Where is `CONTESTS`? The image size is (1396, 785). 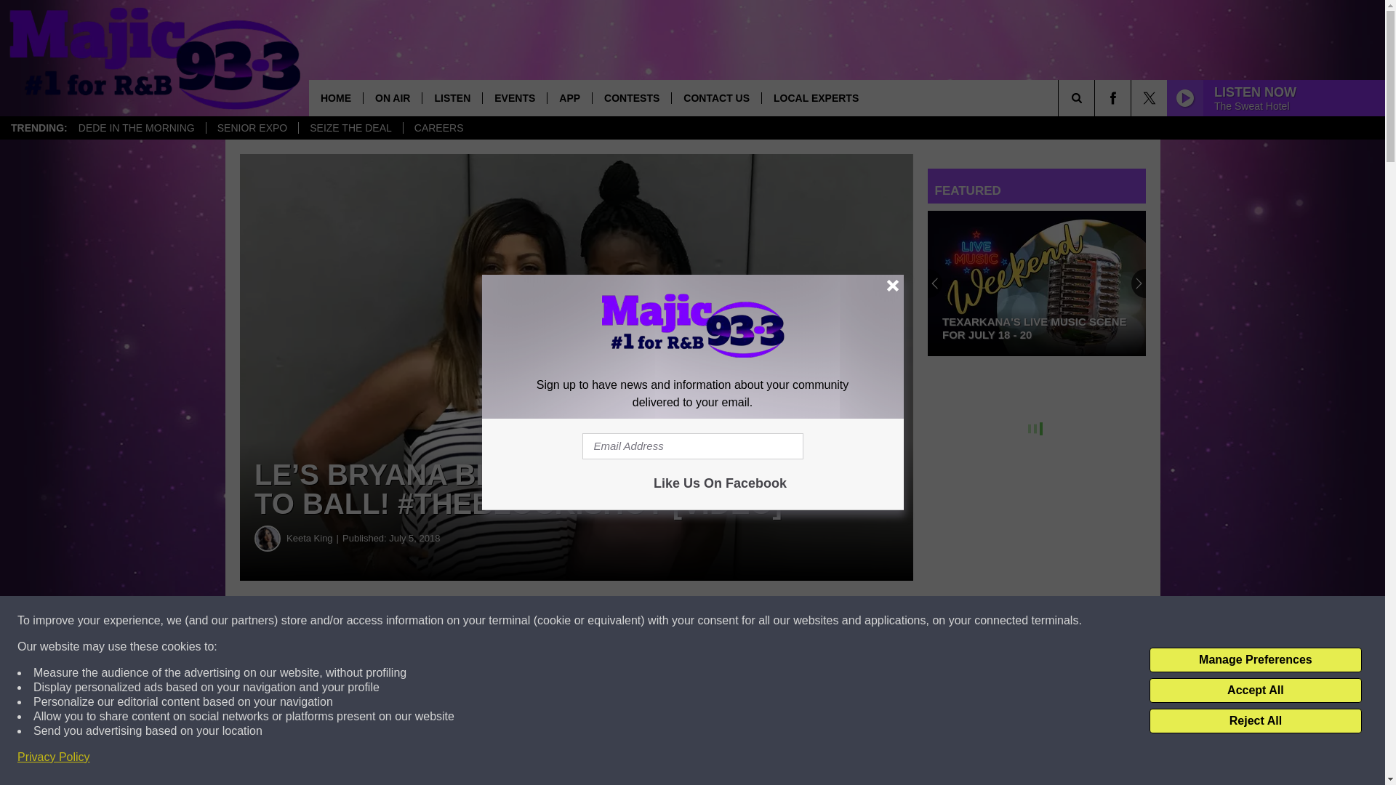
CONTESTS is located at coordinates (631, 97).